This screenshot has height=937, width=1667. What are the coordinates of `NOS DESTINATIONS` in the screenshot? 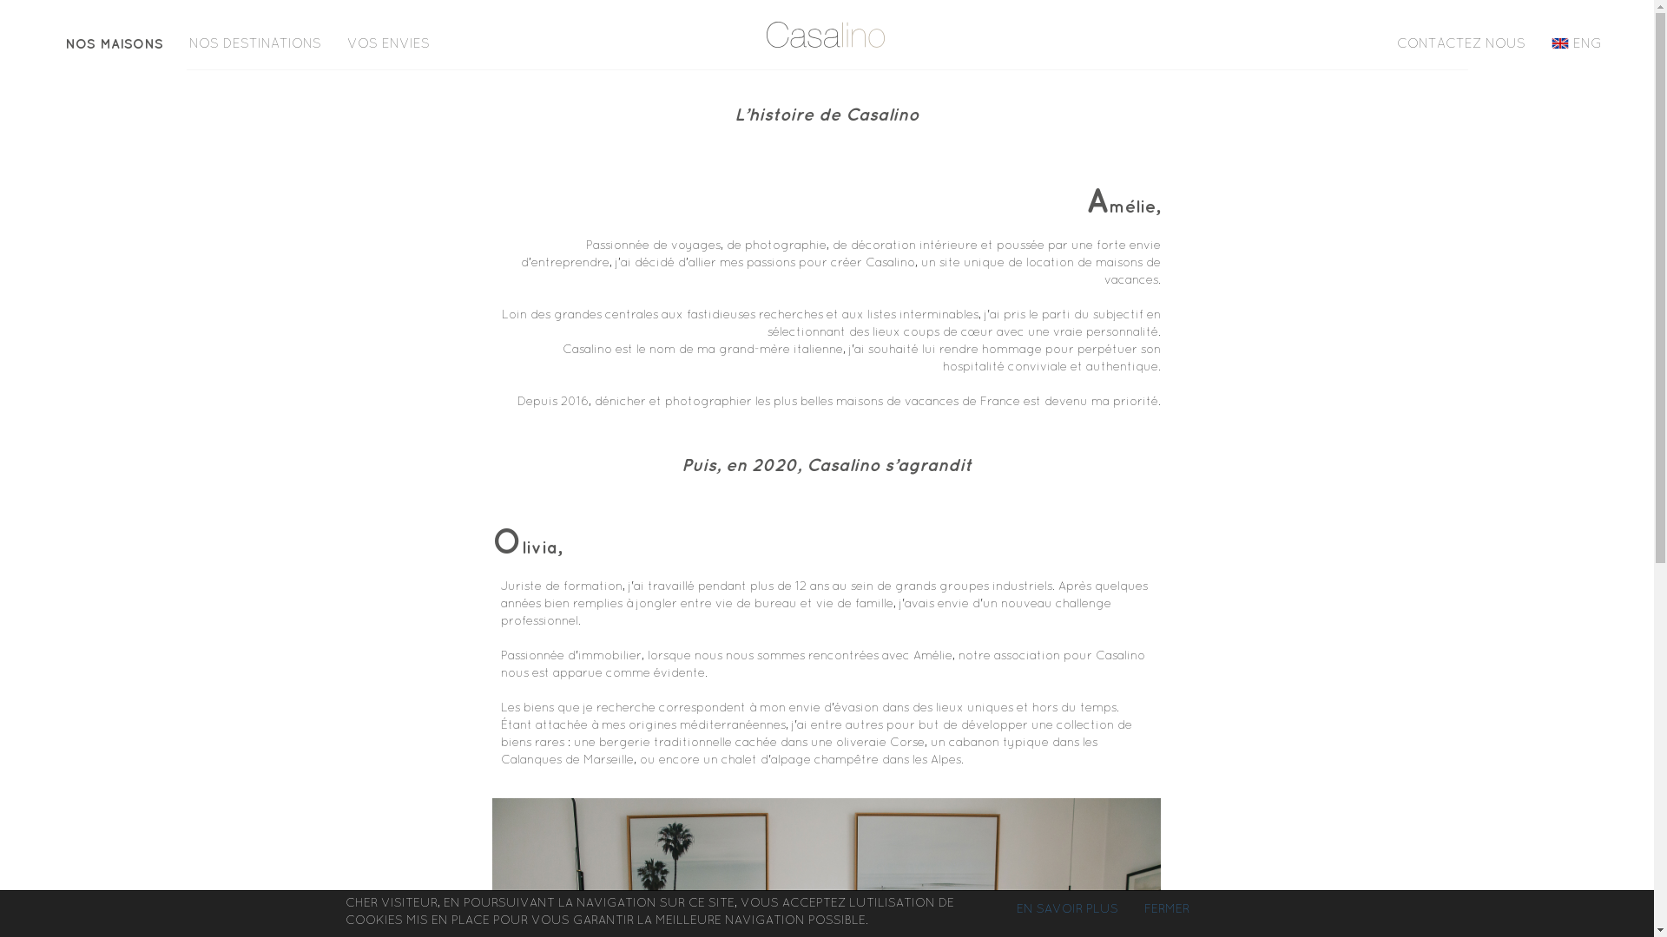 It's located at (255, 43).